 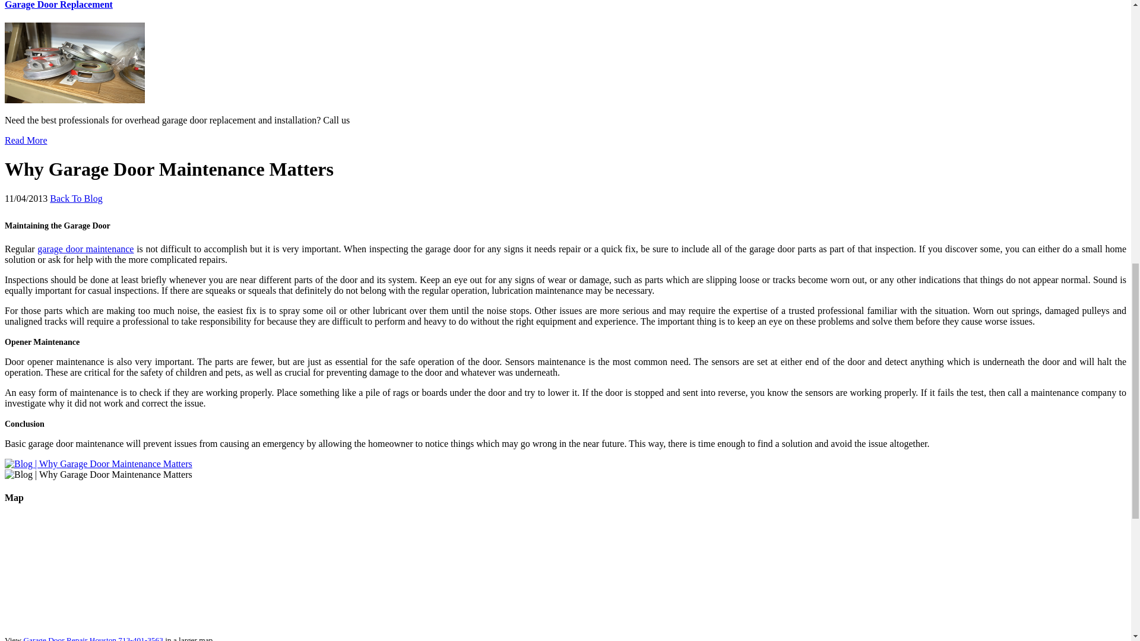 I want to click on Garage Door Replacement, so click(x=58, y=5).